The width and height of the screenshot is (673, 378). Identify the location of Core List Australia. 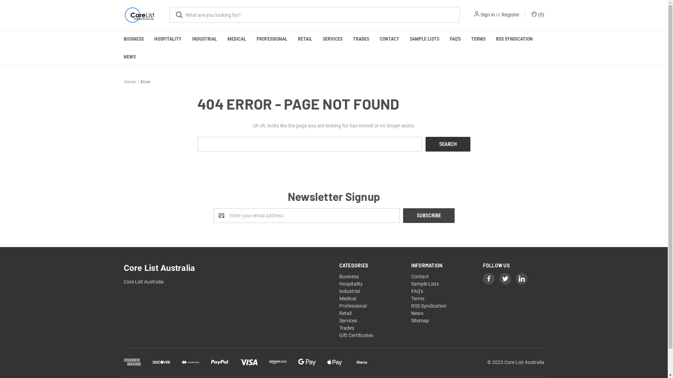
(139, 15).